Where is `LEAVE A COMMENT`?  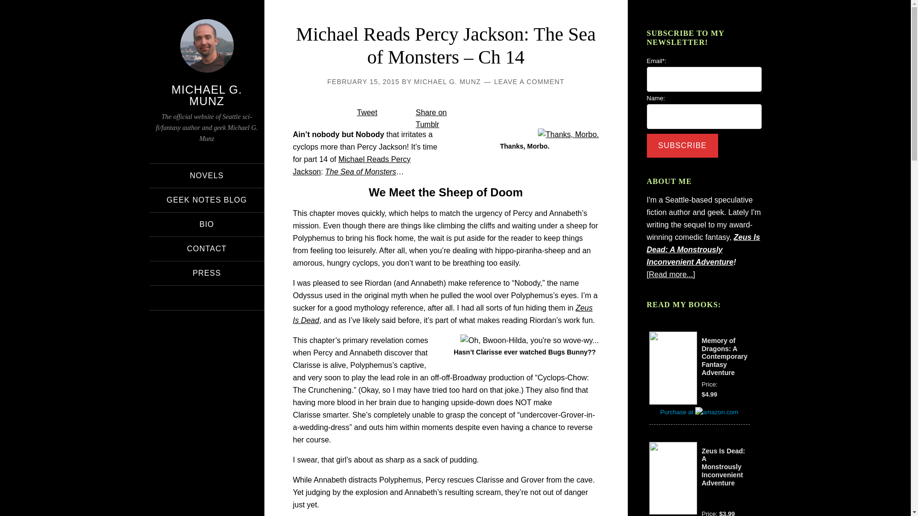 LEAVE A COMMENT is located at coordinates (529, 82).